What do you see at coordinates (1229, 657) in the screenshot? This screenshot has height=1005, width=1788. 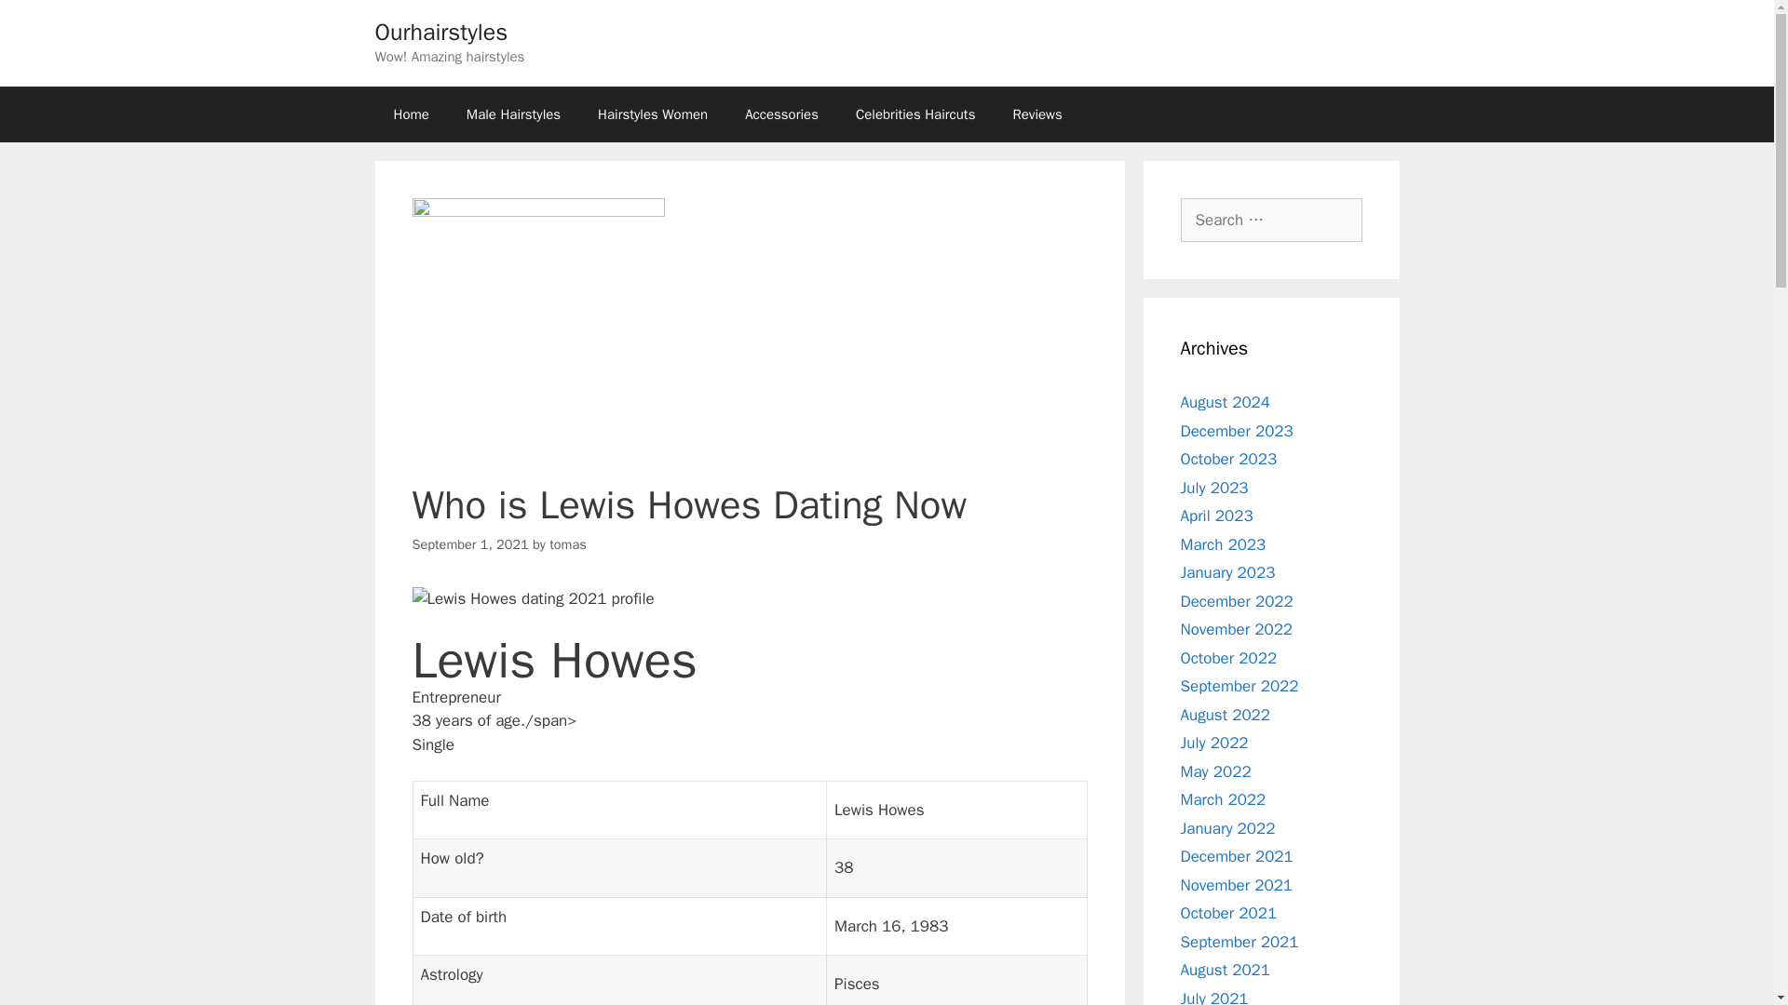 I see `October 2022` at bounding box center [1229, 657].